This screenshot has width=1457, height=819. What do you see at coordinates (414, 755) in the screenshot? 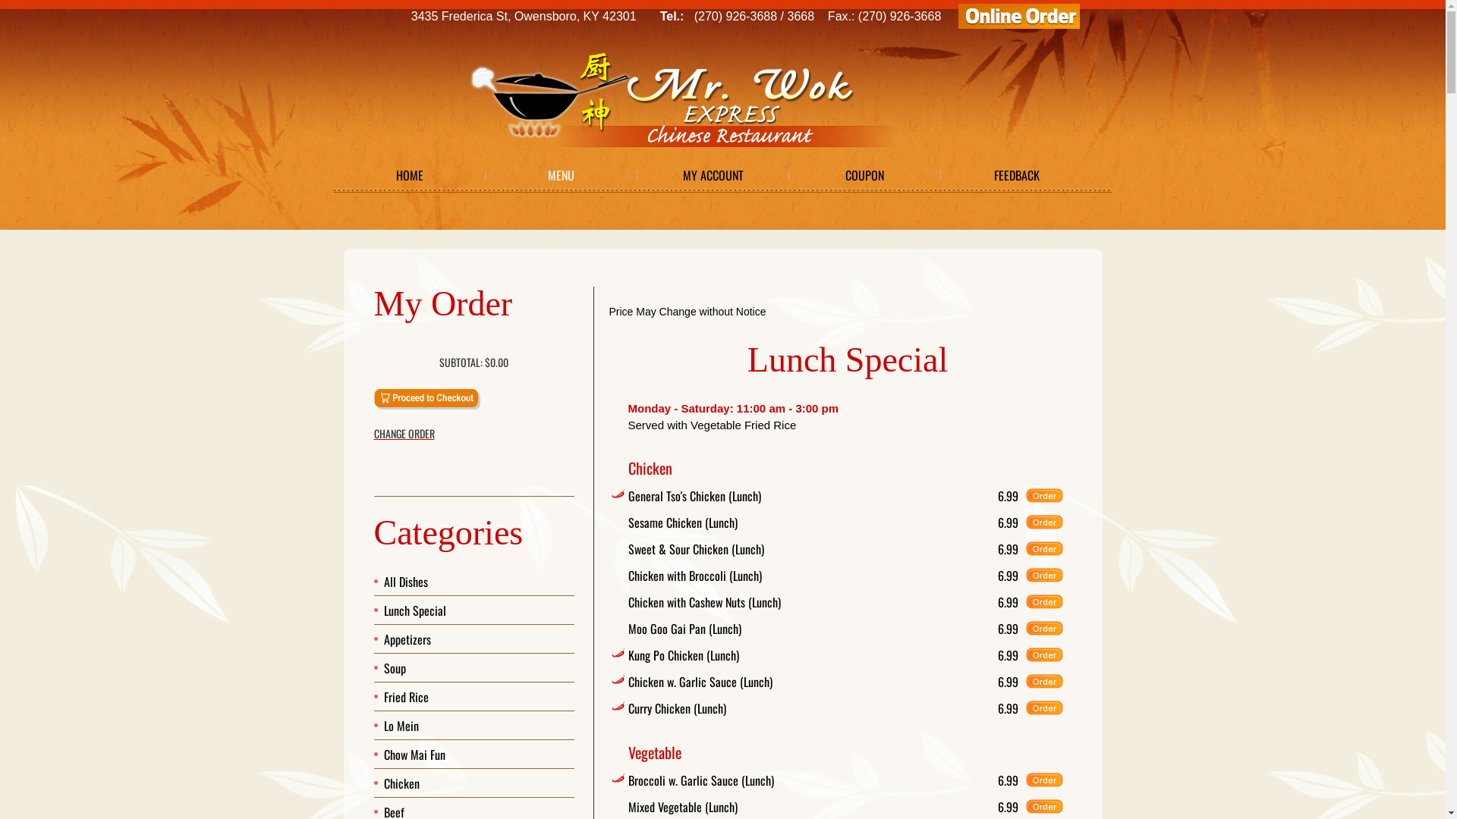
I see `Chow Mai Fun` at bounding box center [414, 755].